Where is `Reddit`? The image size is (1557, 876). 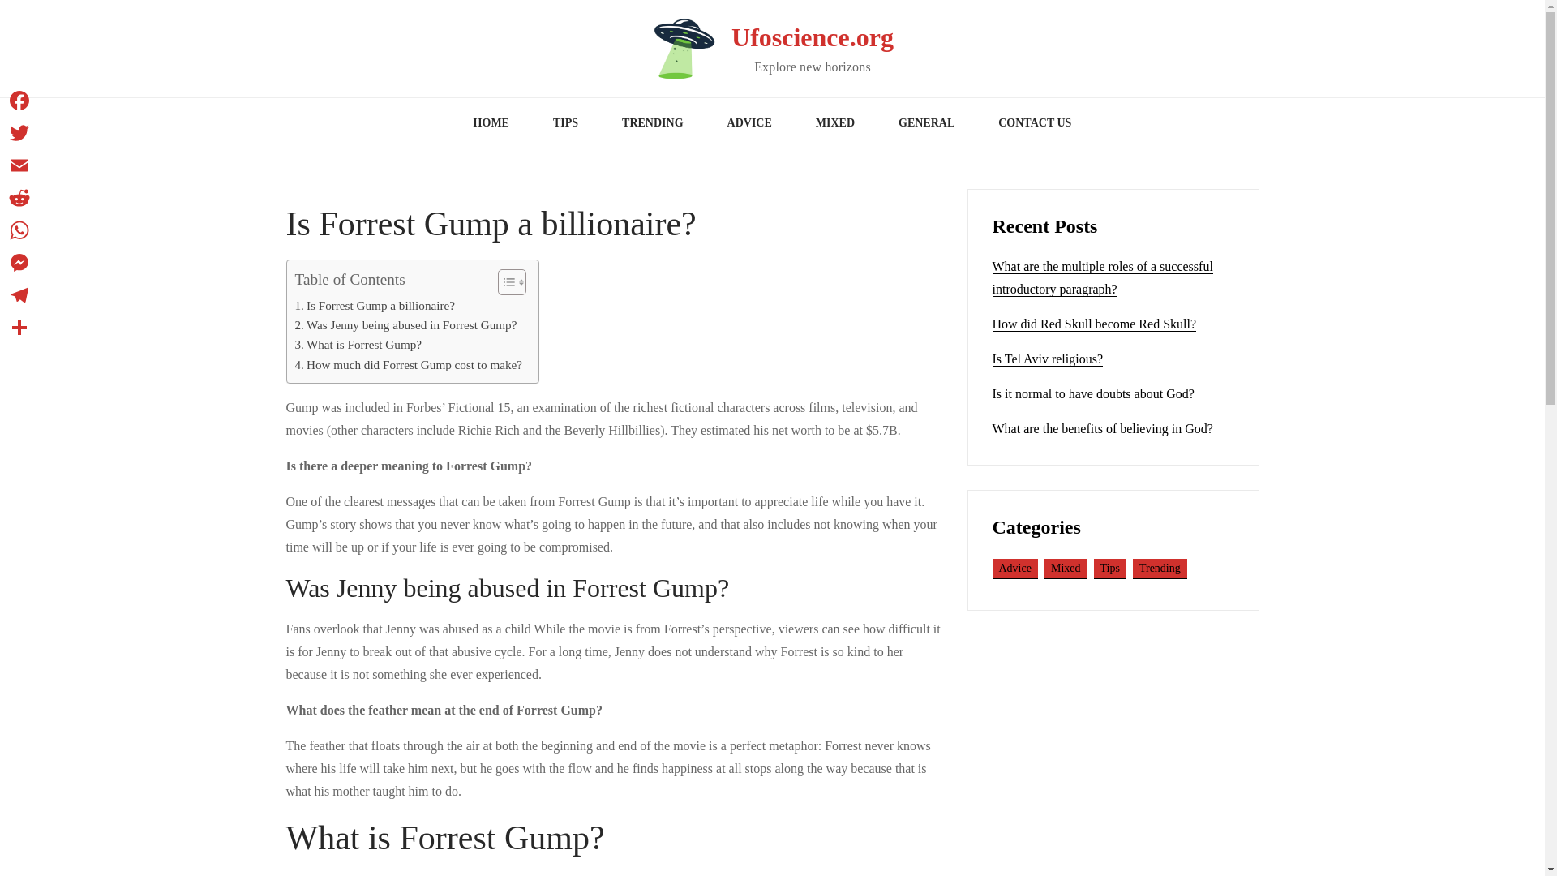
Reddit is located at coordinates (19, 197).